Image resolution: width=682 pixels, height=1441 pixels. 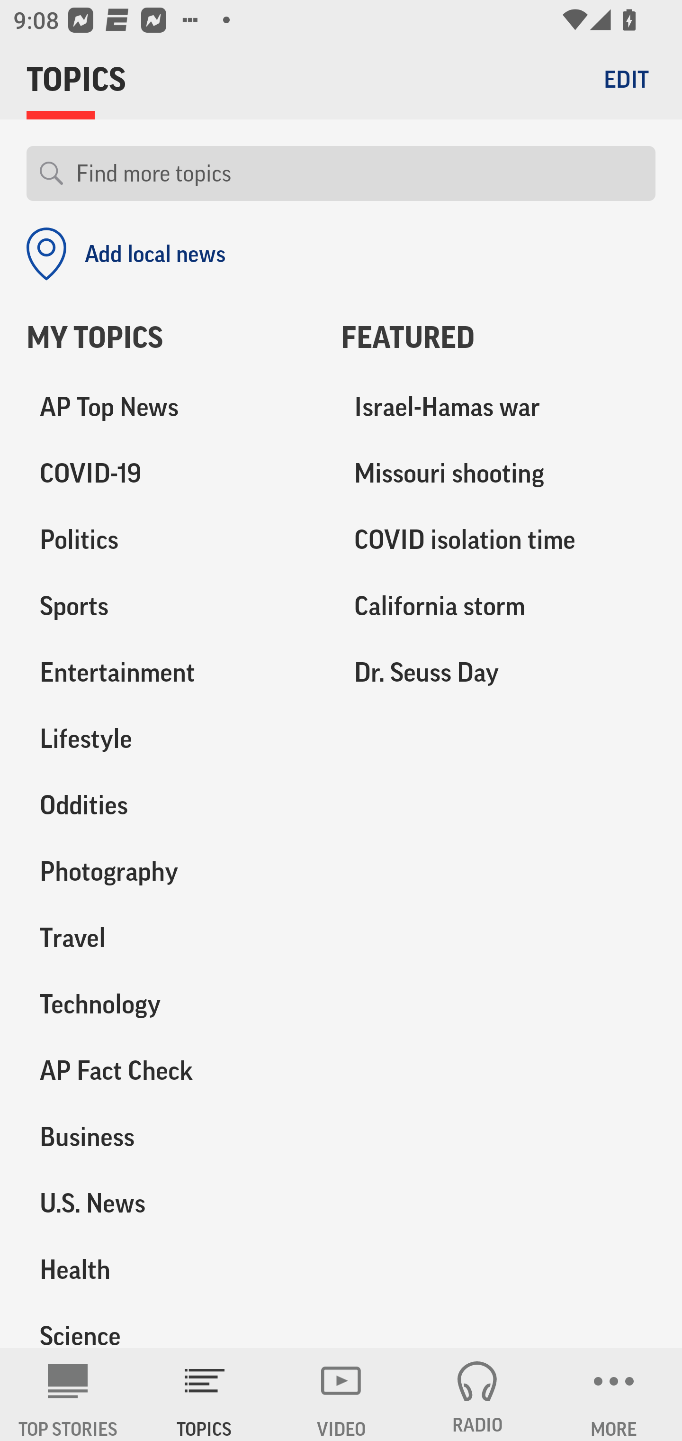 I want to click on Oddities, so click(x=170, y=805).